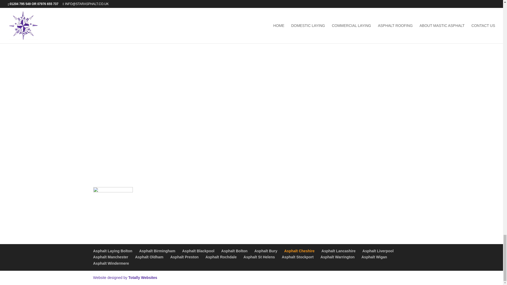 This screenshot has height=285, width=507. What do you see at coordinates (112, 251) in the screenshot?
I see `Asphalt Laying Bolton` at bounding box center [112, 251].